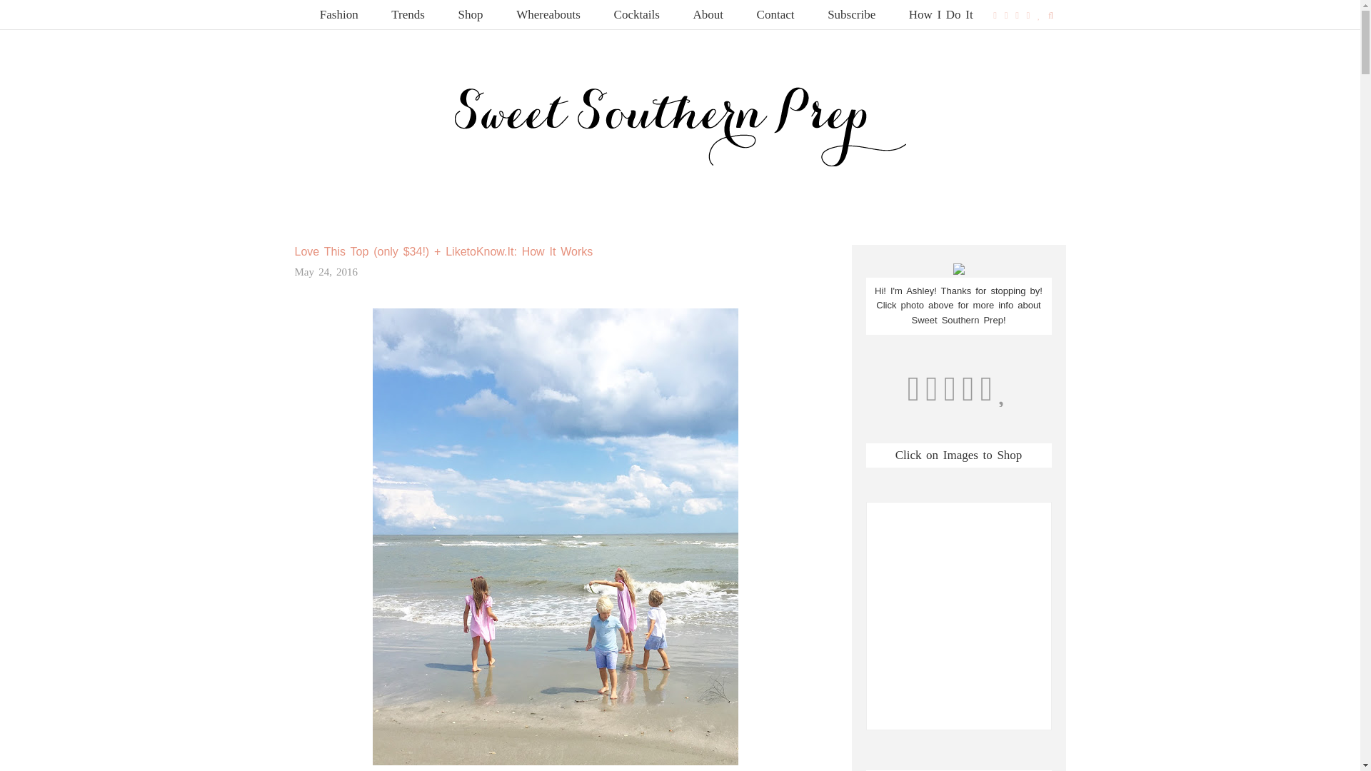 The image size is (1371, 771). I want to click on Contact, so click(775, 14).